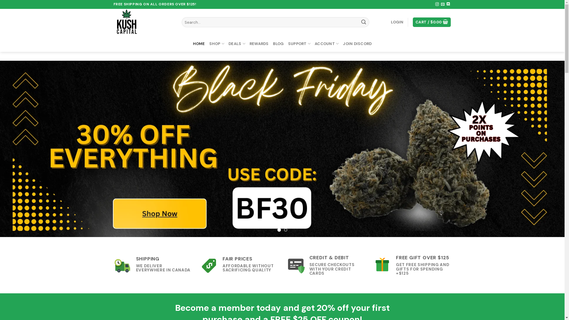  I want to click on LOGIN, so click(397, 22).